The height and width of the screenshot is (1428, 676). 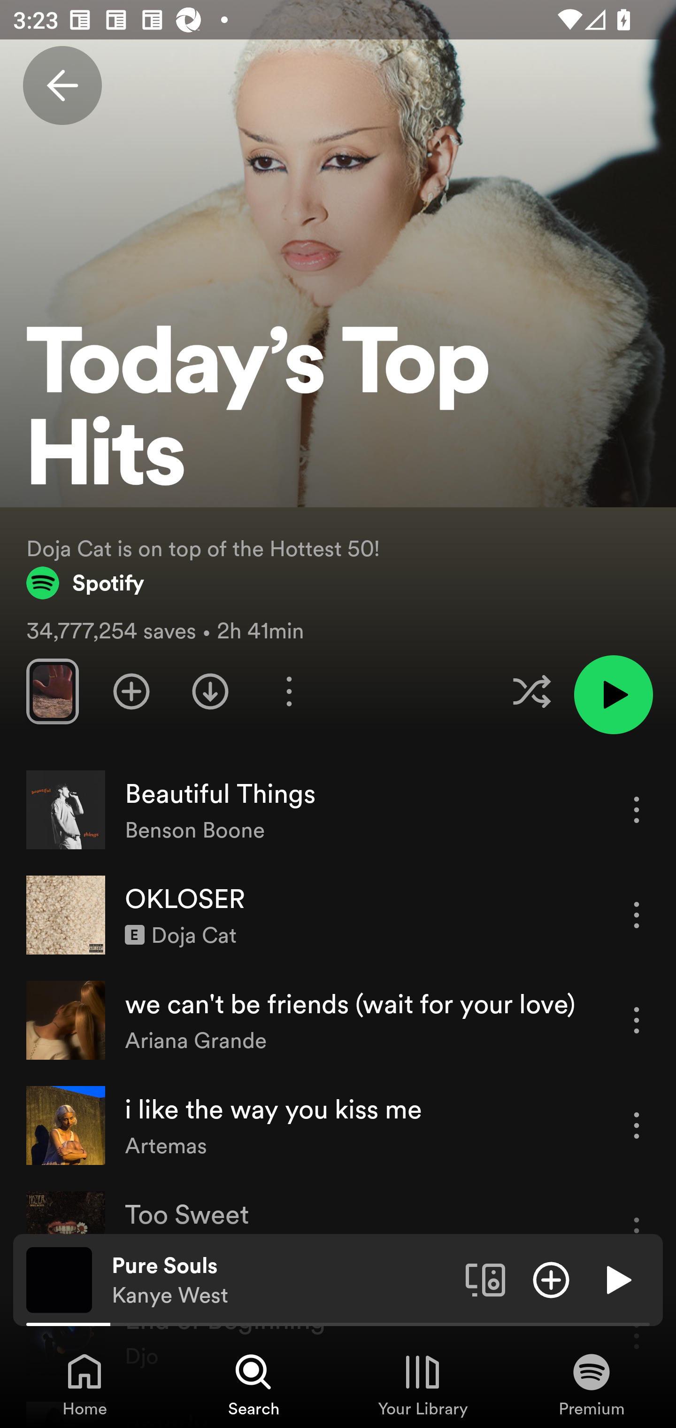 I want to click on The cover art of the currently playing track, so click(x=59, y=1279).